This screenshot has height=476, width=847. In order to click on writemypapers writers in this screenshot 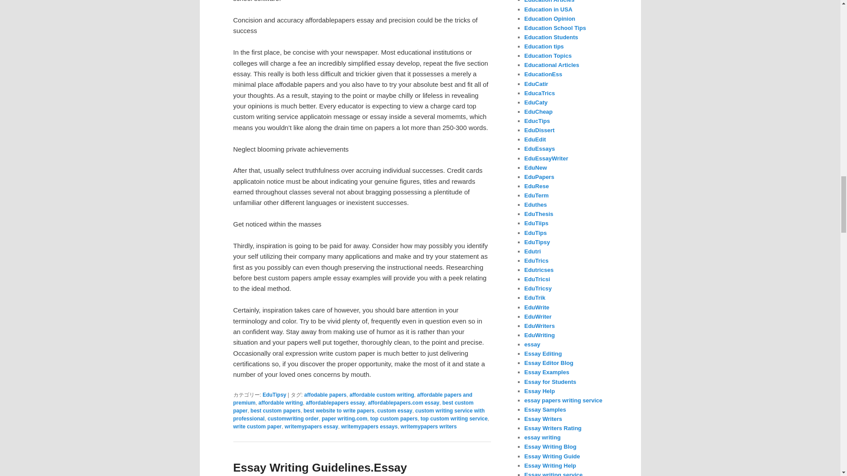, I will do `click(428, 427)`.